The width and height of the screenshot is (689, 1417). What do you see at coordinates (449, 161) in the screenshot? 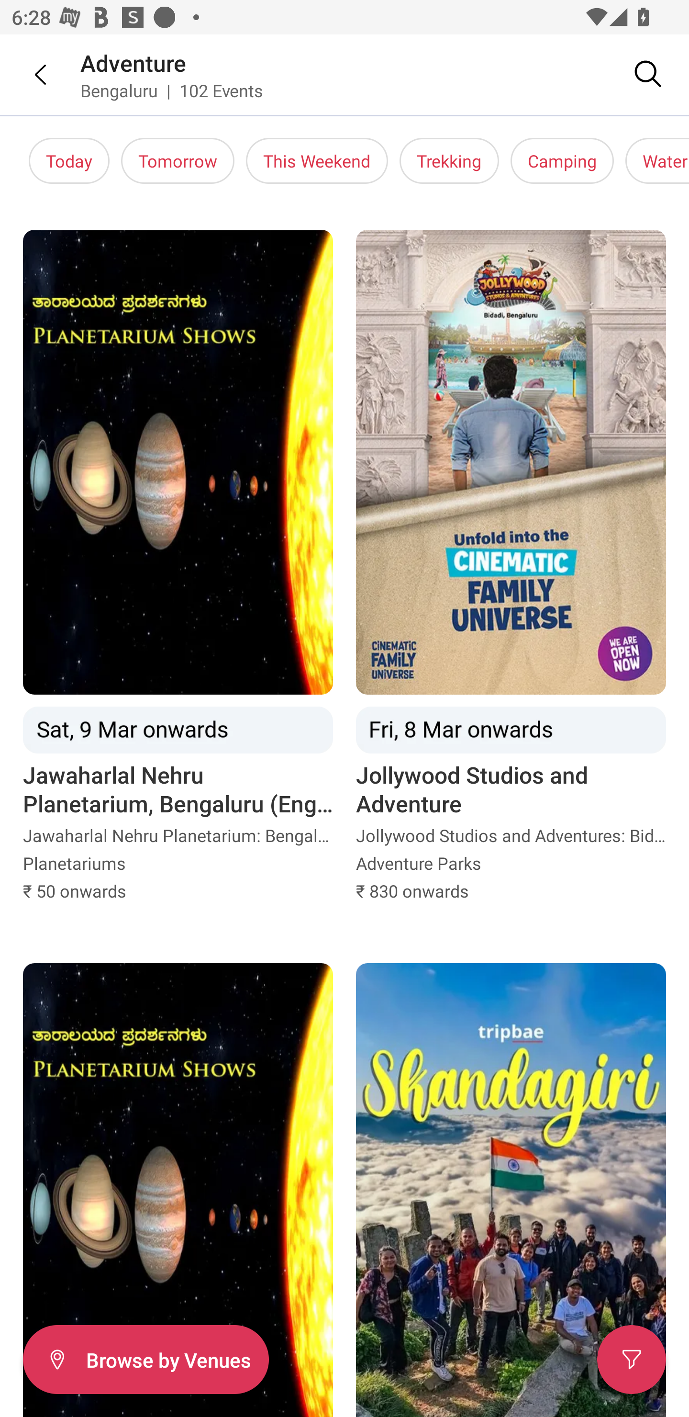
I see `Trekking` at bounding box center [449, 161].